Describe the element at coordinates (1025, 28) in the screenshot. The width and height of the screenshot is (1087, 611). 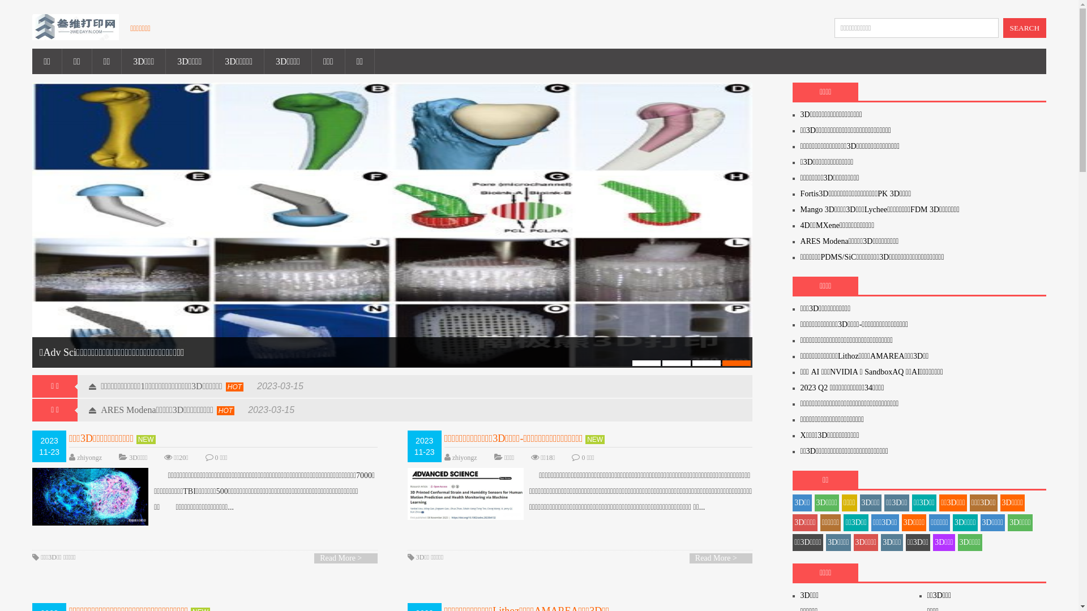
I see `SEARCH` at that location.